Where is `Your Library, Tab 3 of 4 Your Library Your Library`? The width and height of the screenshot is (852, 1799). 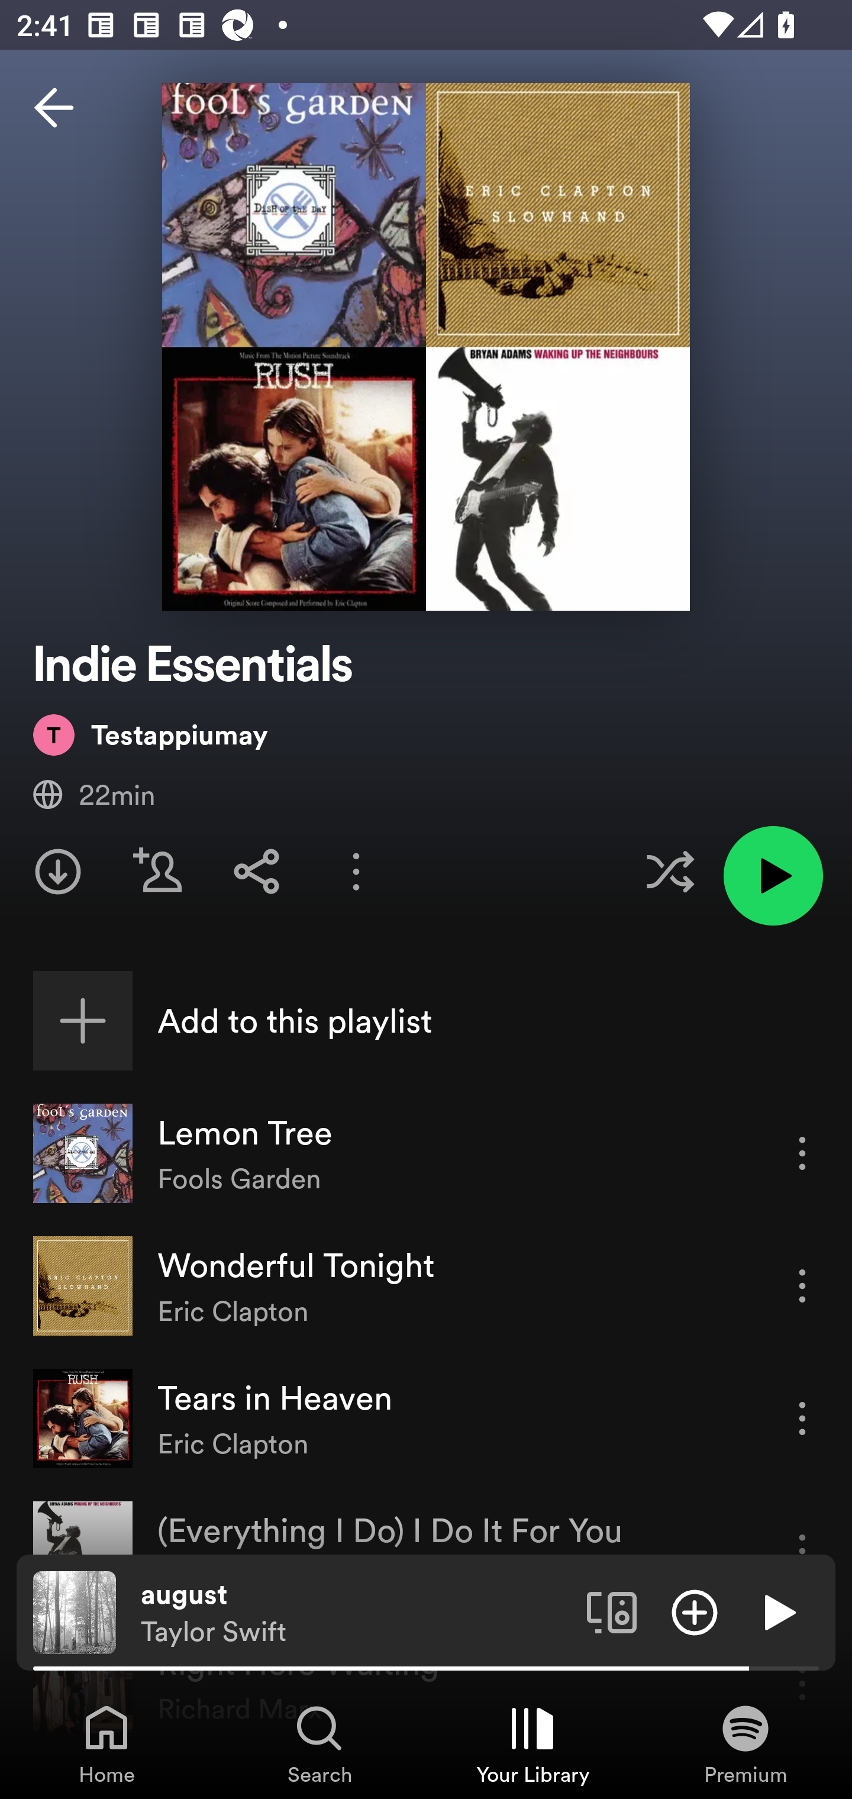 Your Library, Tab 3 of 4 Your Library Your Library is located at coordinates (532, 1743).